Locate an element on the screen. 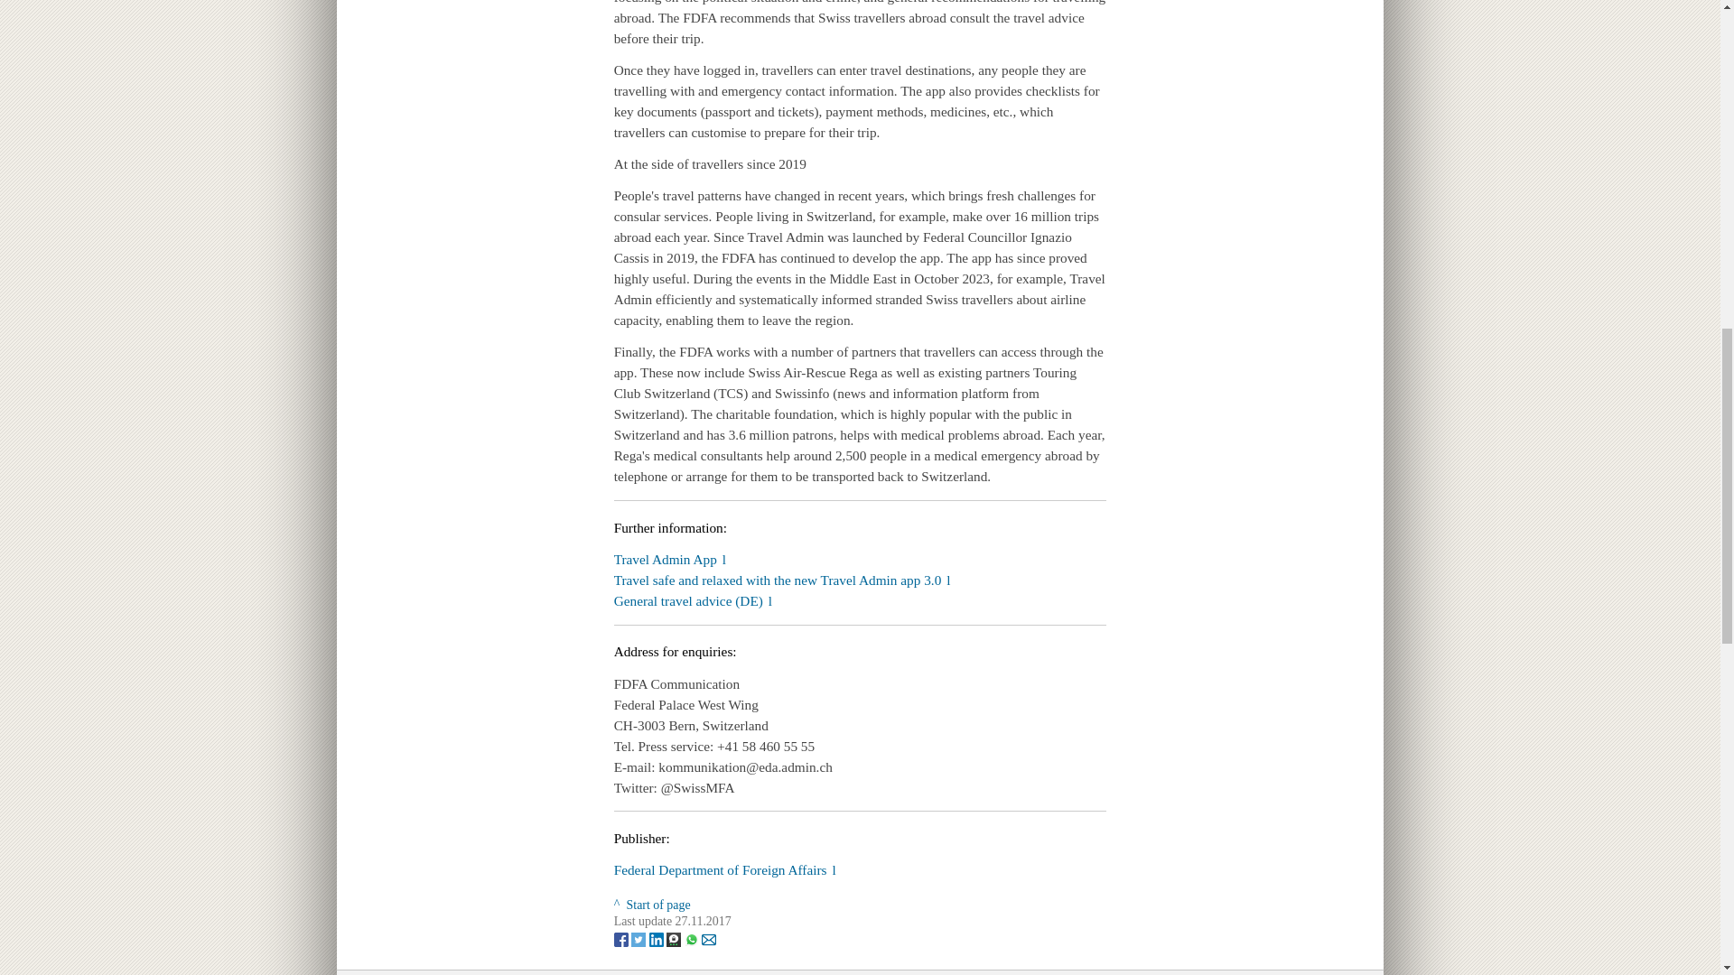  External Link is located at coordinates (724, 869).